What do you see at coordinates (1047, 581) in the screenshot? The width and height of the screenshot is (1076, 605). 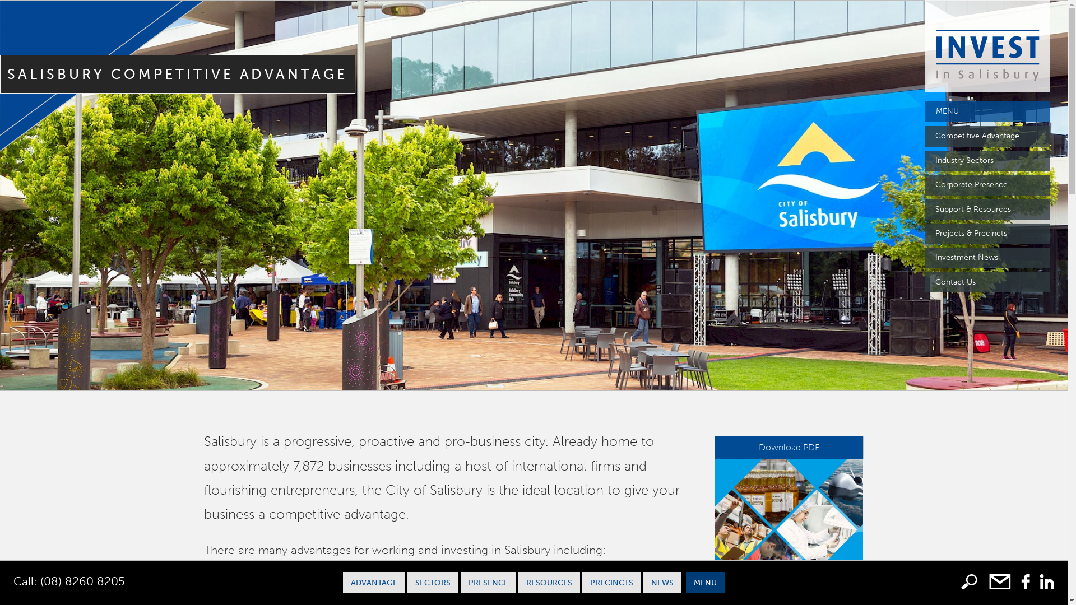 I see `City of Salisbury LinkedIn` at bounding box center [1047, 581].